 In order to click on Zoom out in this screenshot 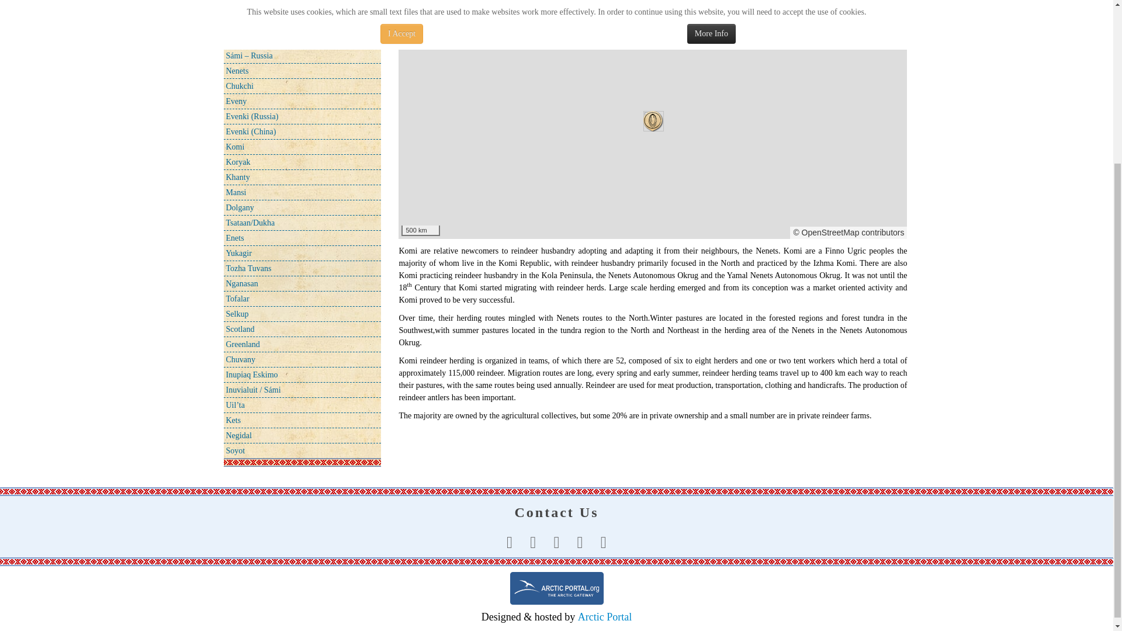, I will do `click(414, 39)`.